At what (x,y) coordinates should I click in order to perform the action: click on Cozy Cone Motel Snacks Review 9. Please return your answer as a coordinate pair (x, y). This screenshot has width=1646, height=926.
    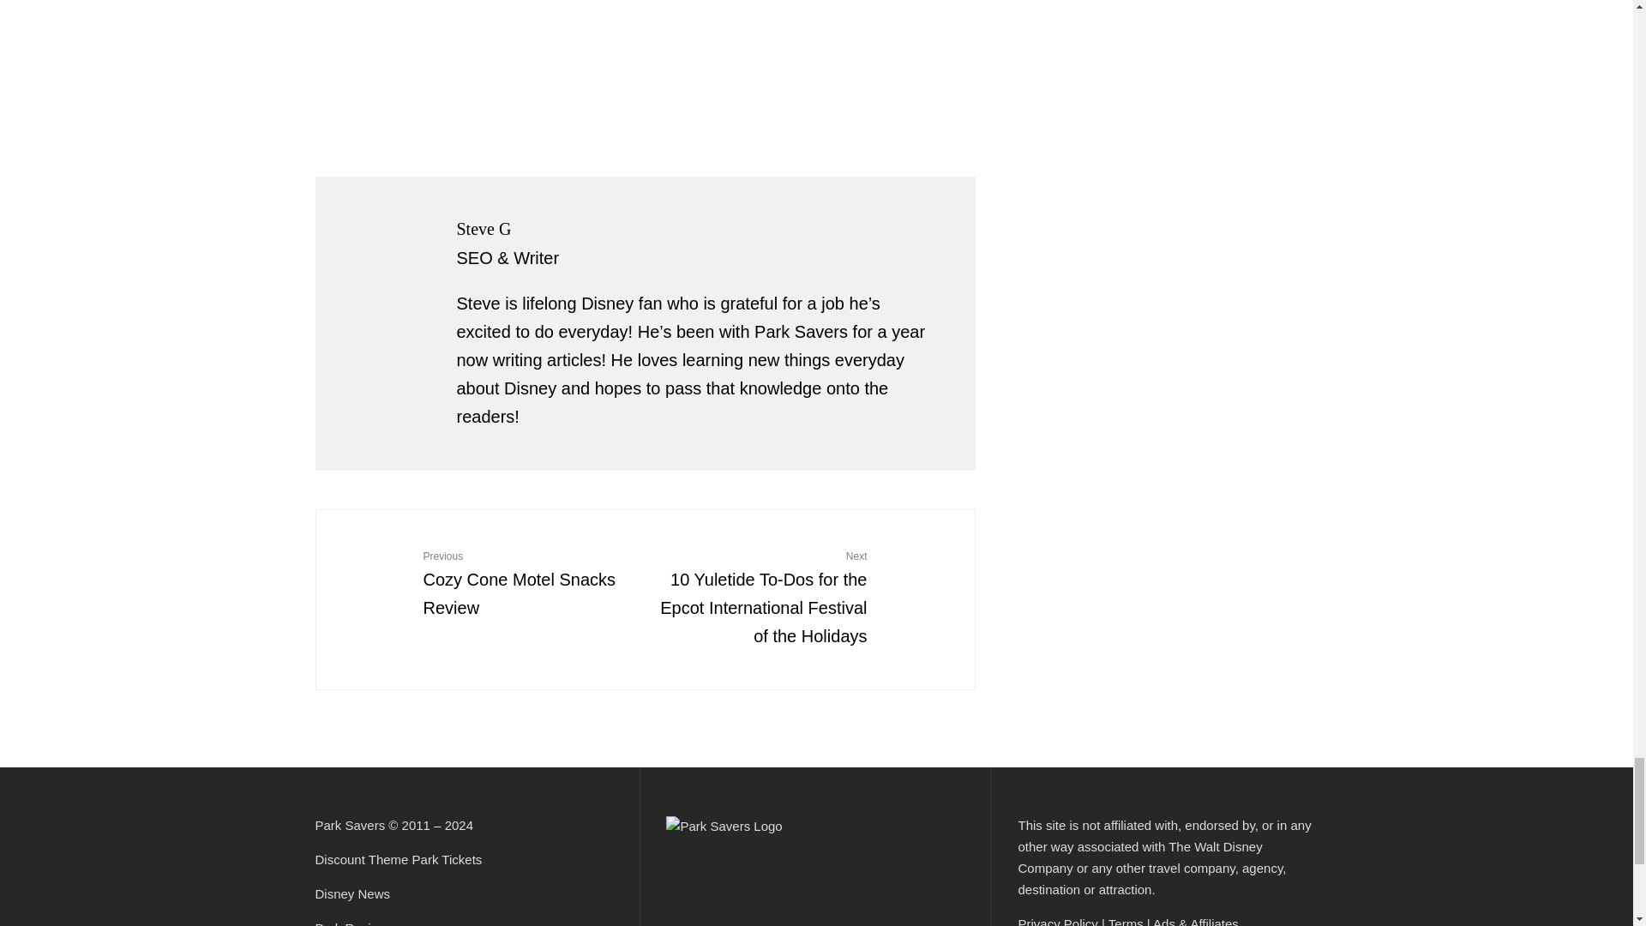
    Looking at the image, I should click on (376, 570).